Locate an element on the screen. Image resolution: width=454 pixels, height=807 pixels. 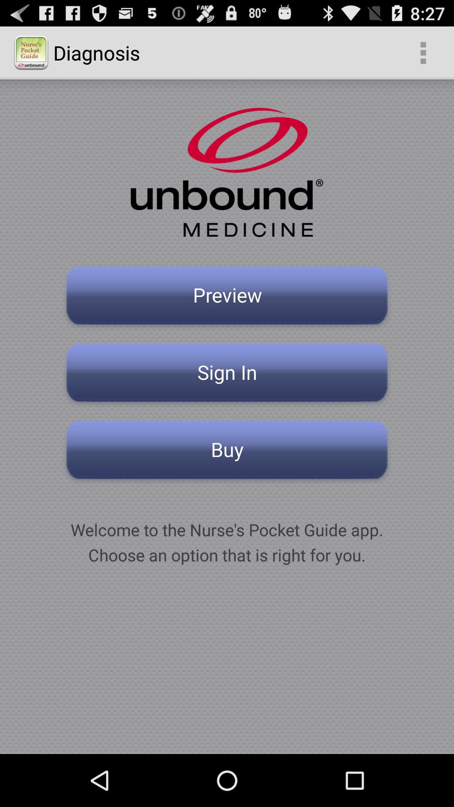
press button below sign in is located at coordinates (227, 452).